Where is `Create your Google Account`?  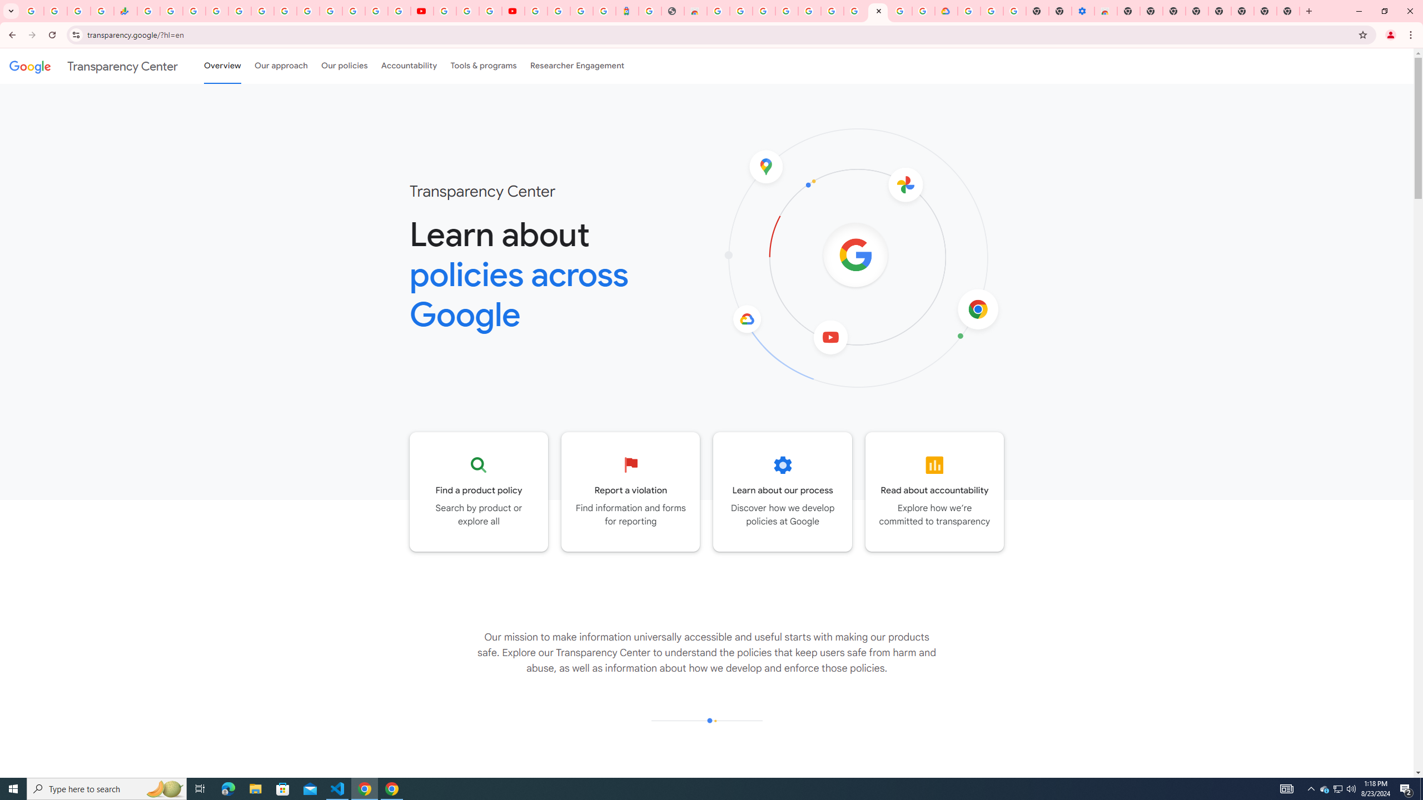
Create your Google Account is located at coordinates (900, 11).